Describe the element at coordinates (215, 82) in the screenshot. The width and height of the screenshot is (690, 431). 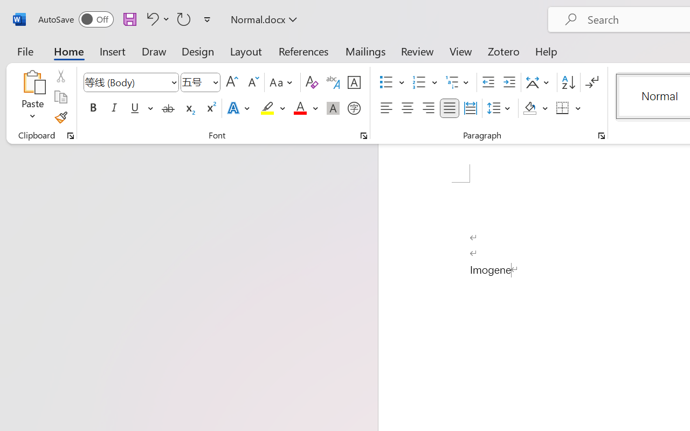
I see `Open` at that location.